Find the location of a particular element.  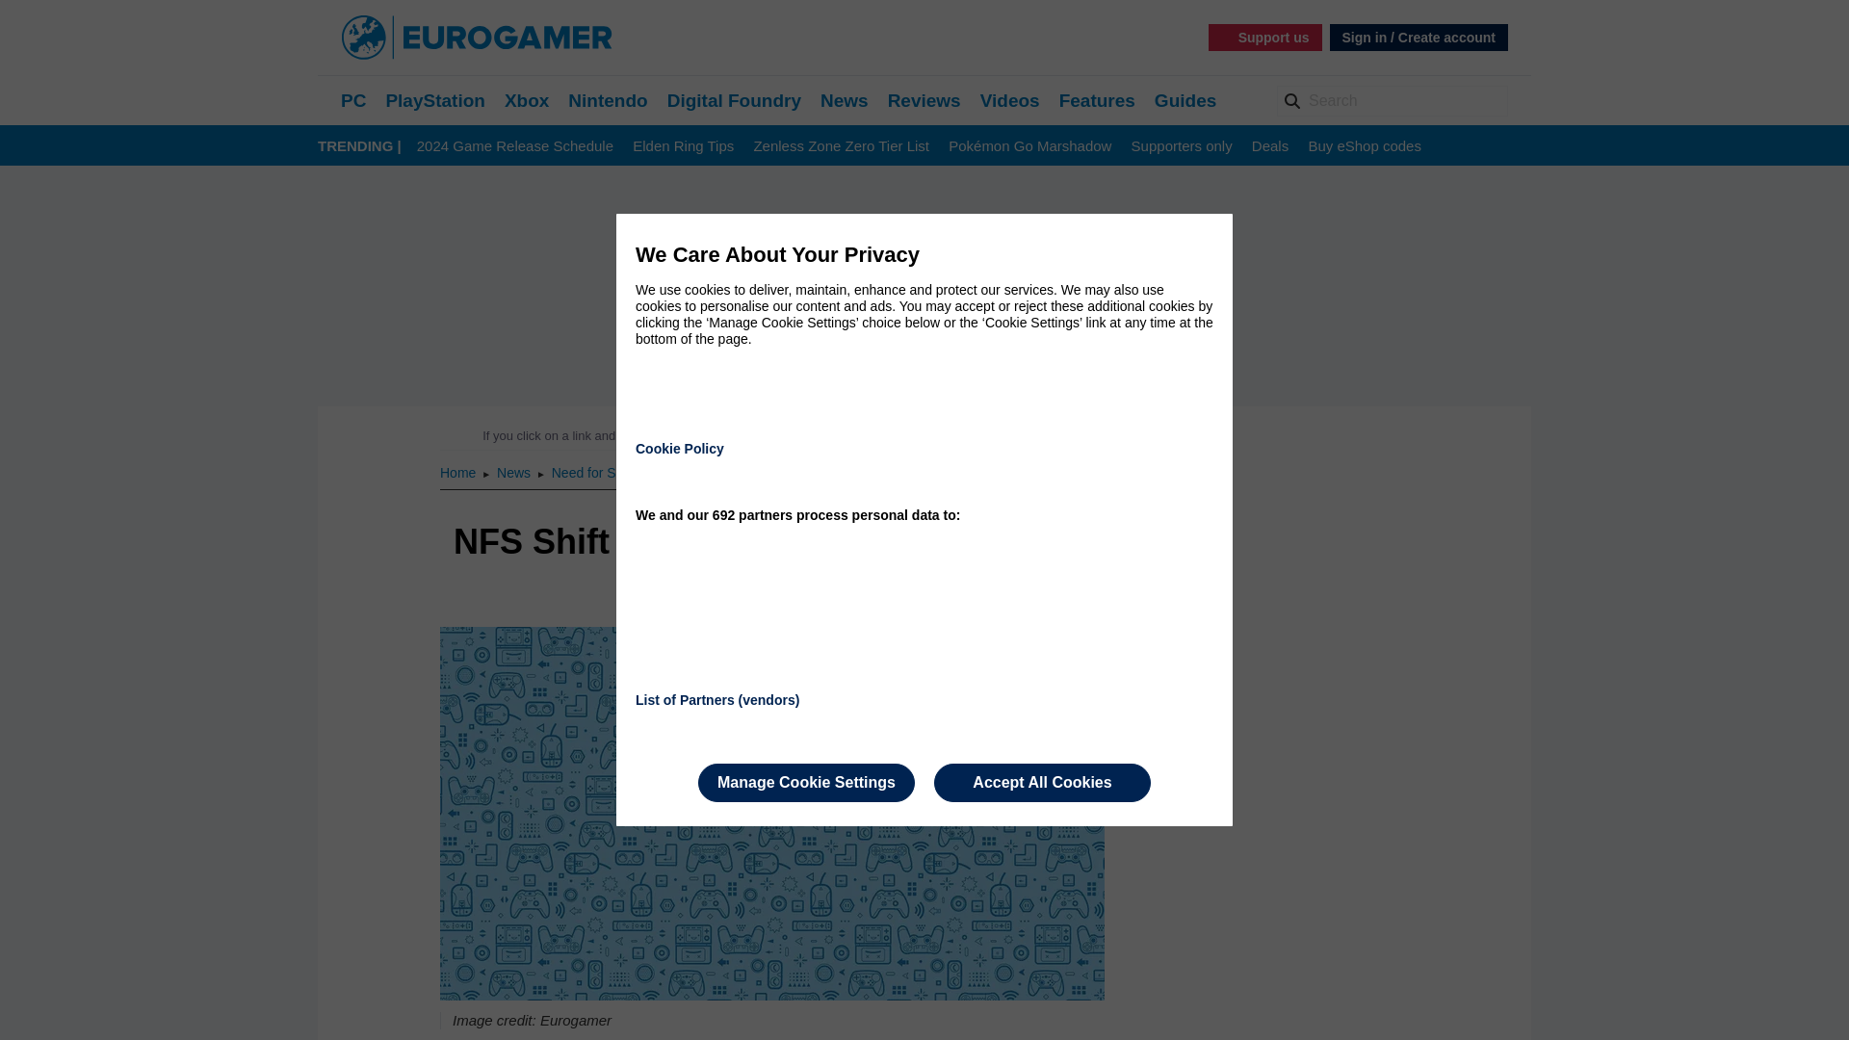

PlayStation is located at coordinates (434, 100).